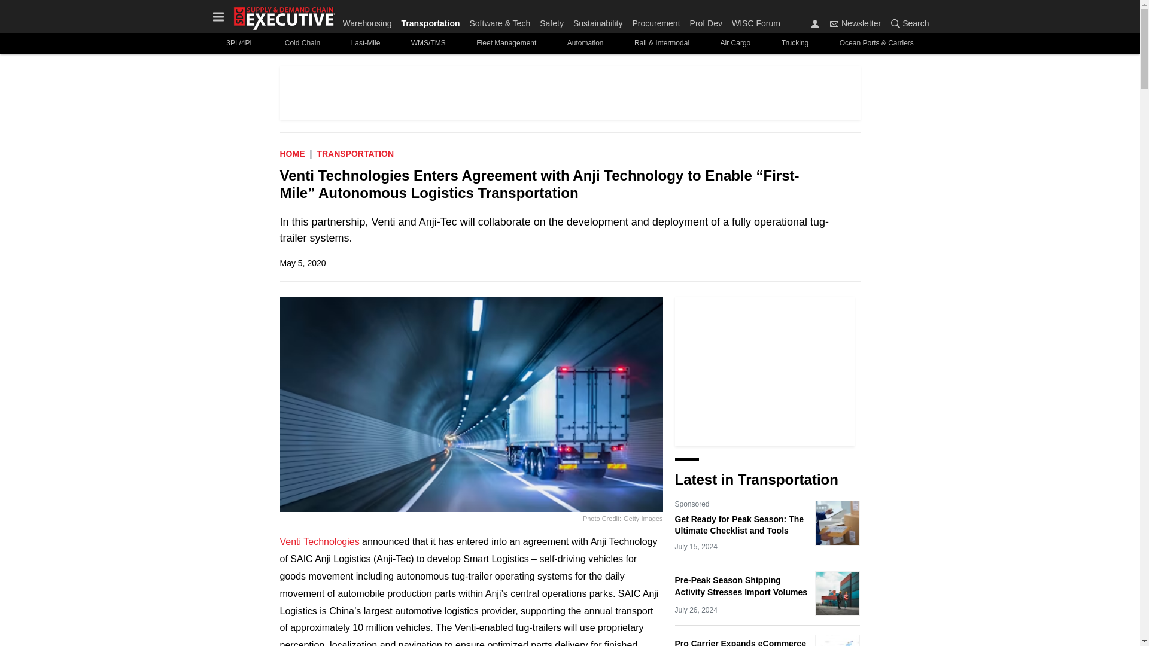 The image size is (1149, 646). Describe the element at coordinates (293, 153) in the screenshot. I see `Home` at that location.